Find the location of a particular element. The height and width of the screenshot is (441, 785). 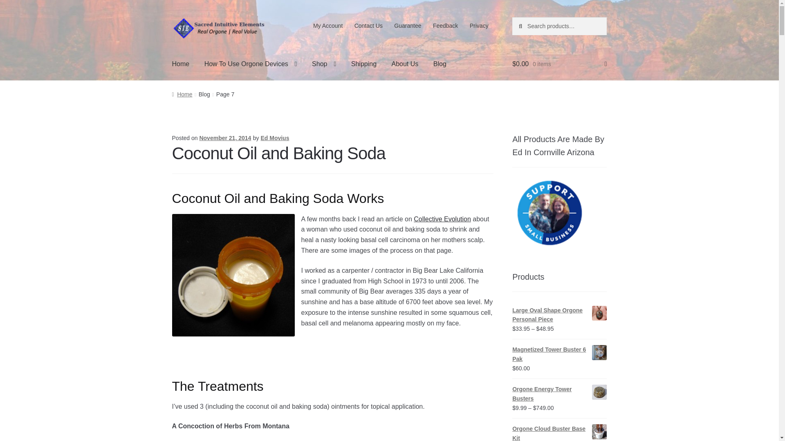

Guarantee is located at coordinates (408, 26).